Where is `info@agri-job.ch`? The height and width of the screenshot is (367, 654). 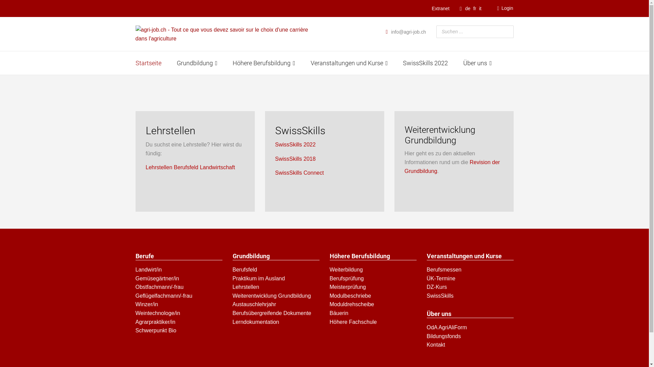 info@agri-job.ch is located at coordinates (408, 32).